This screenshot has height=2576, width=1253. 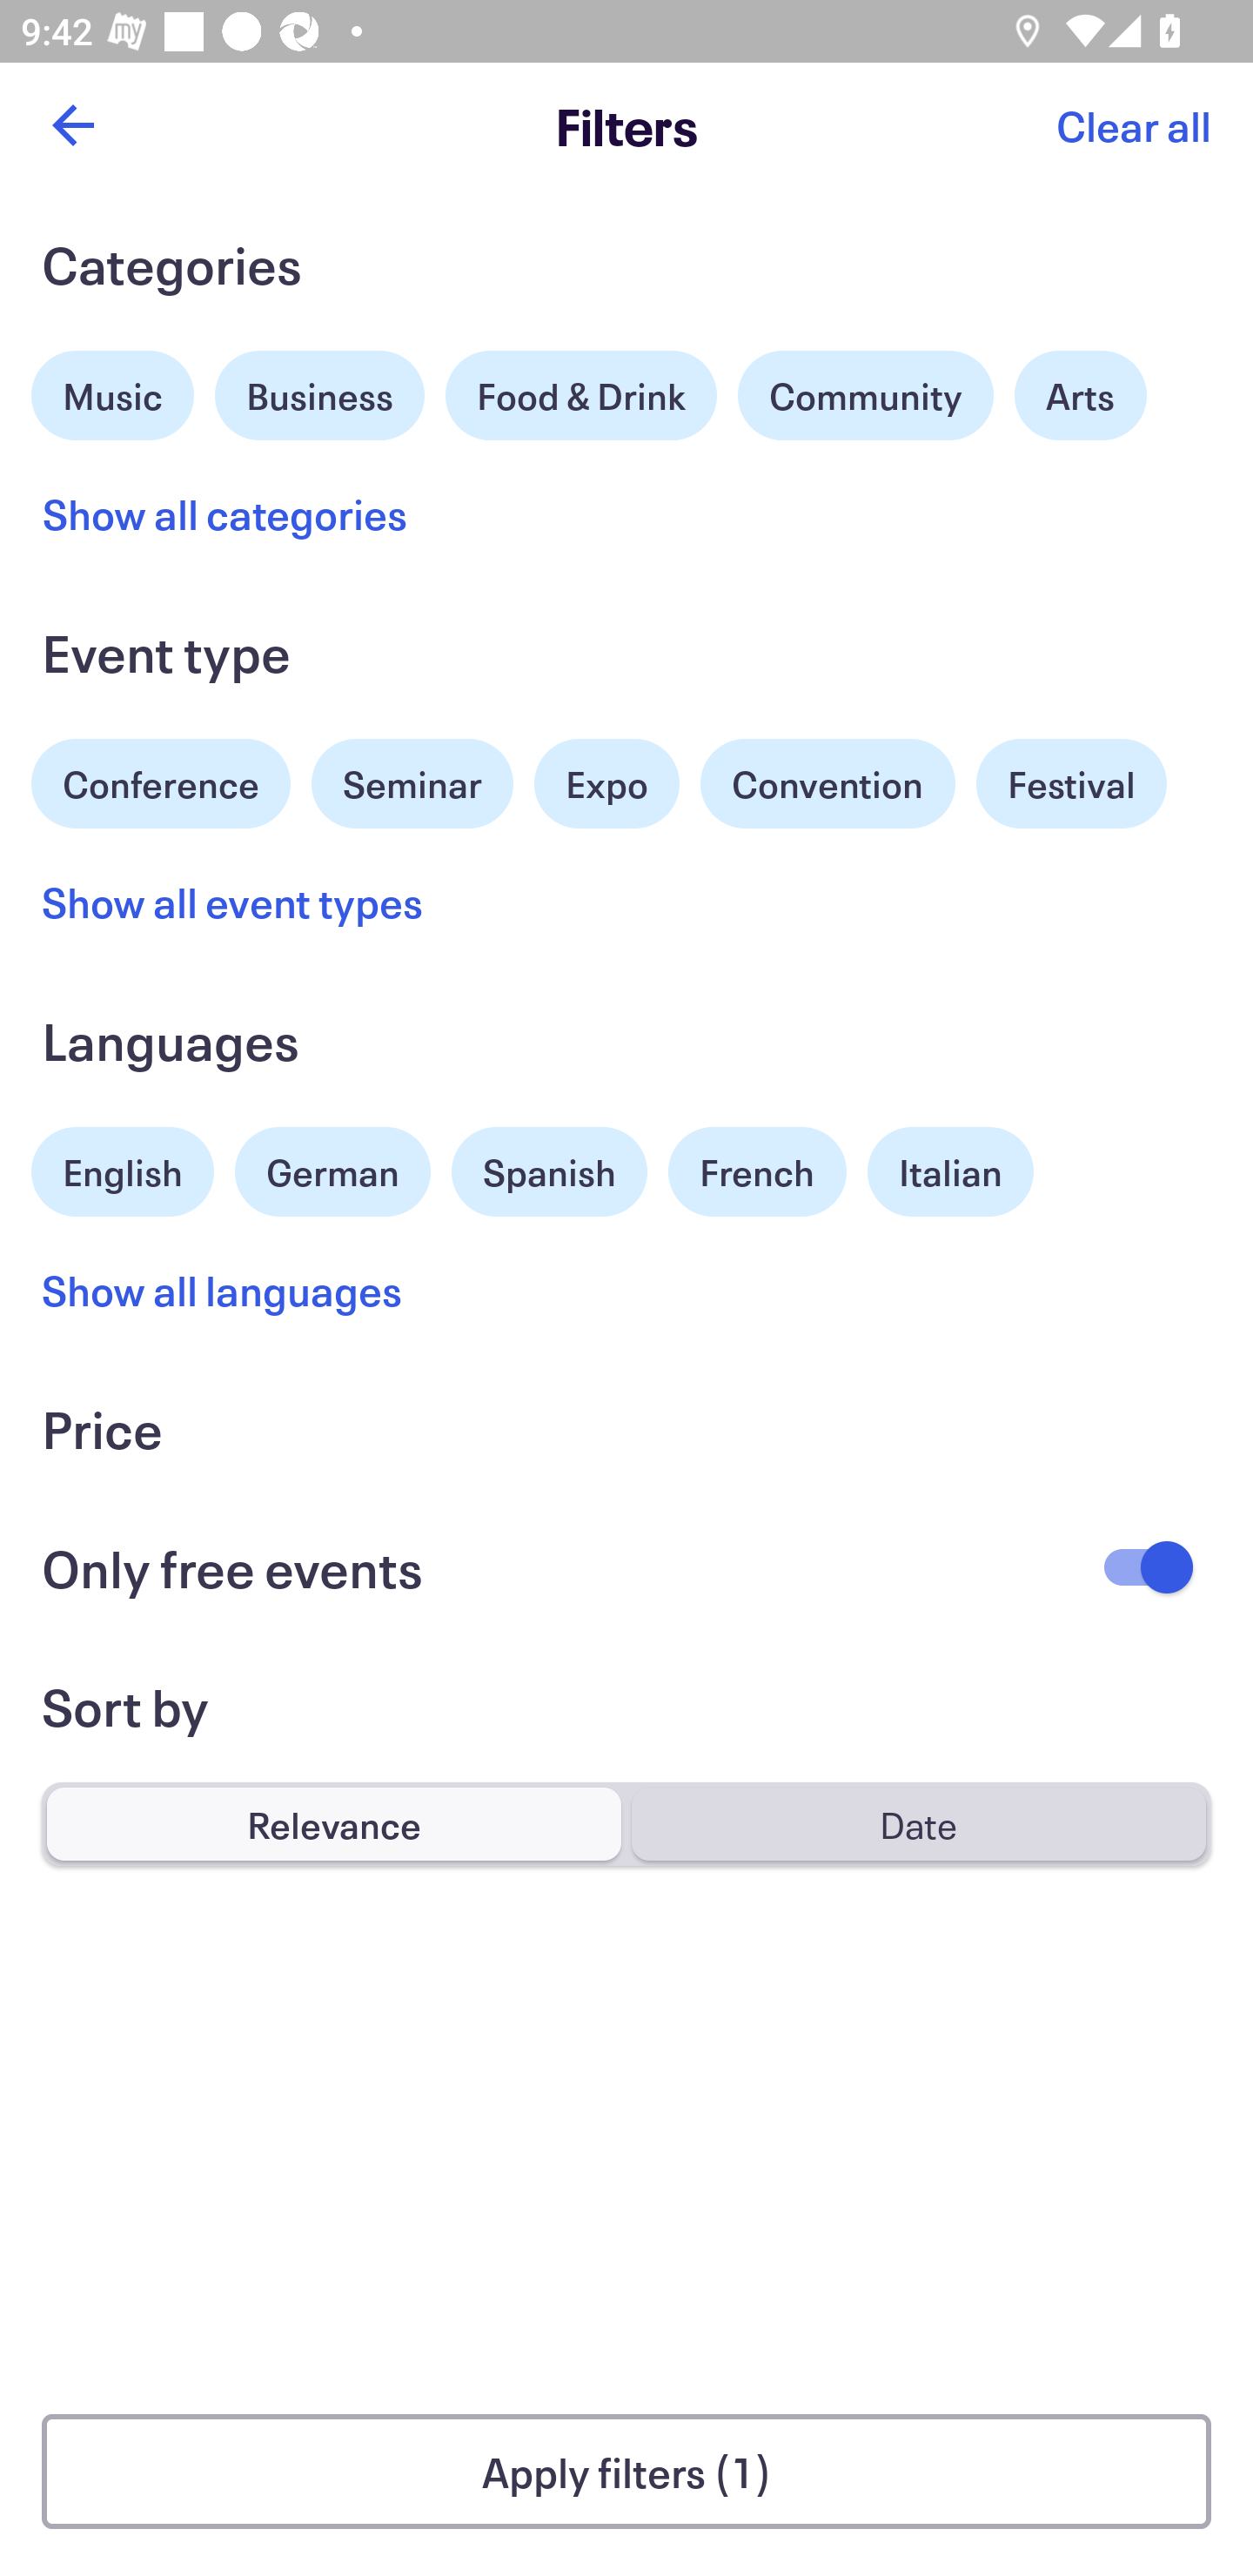 What do you see at coordinates (757, 1171) in the screenshot?
I see `French` at bounding box center [757, 1171].